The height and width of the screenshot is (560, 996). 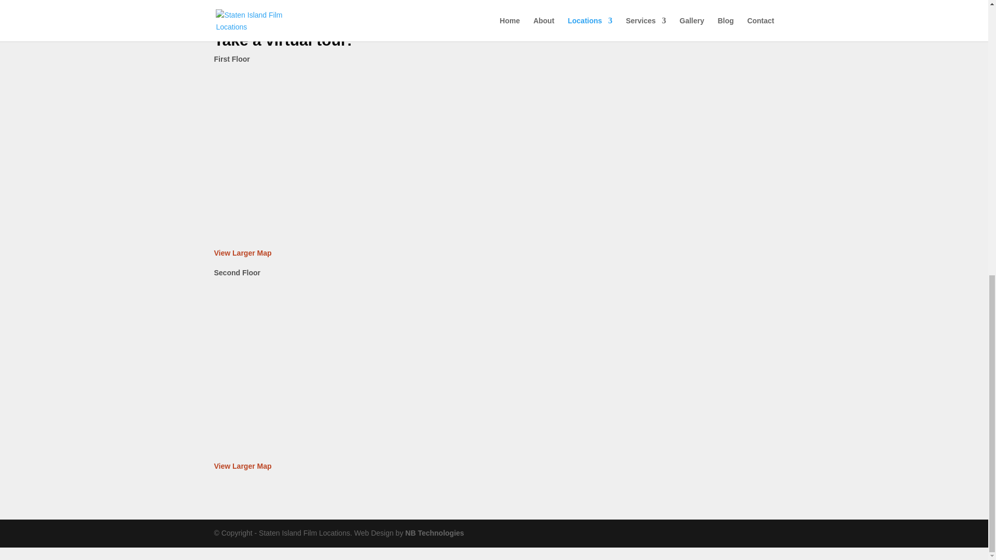 What do you see at coordinates (435, 533) in the screenshot?
I see `NB Technologies` at bounding box center [435, 533].